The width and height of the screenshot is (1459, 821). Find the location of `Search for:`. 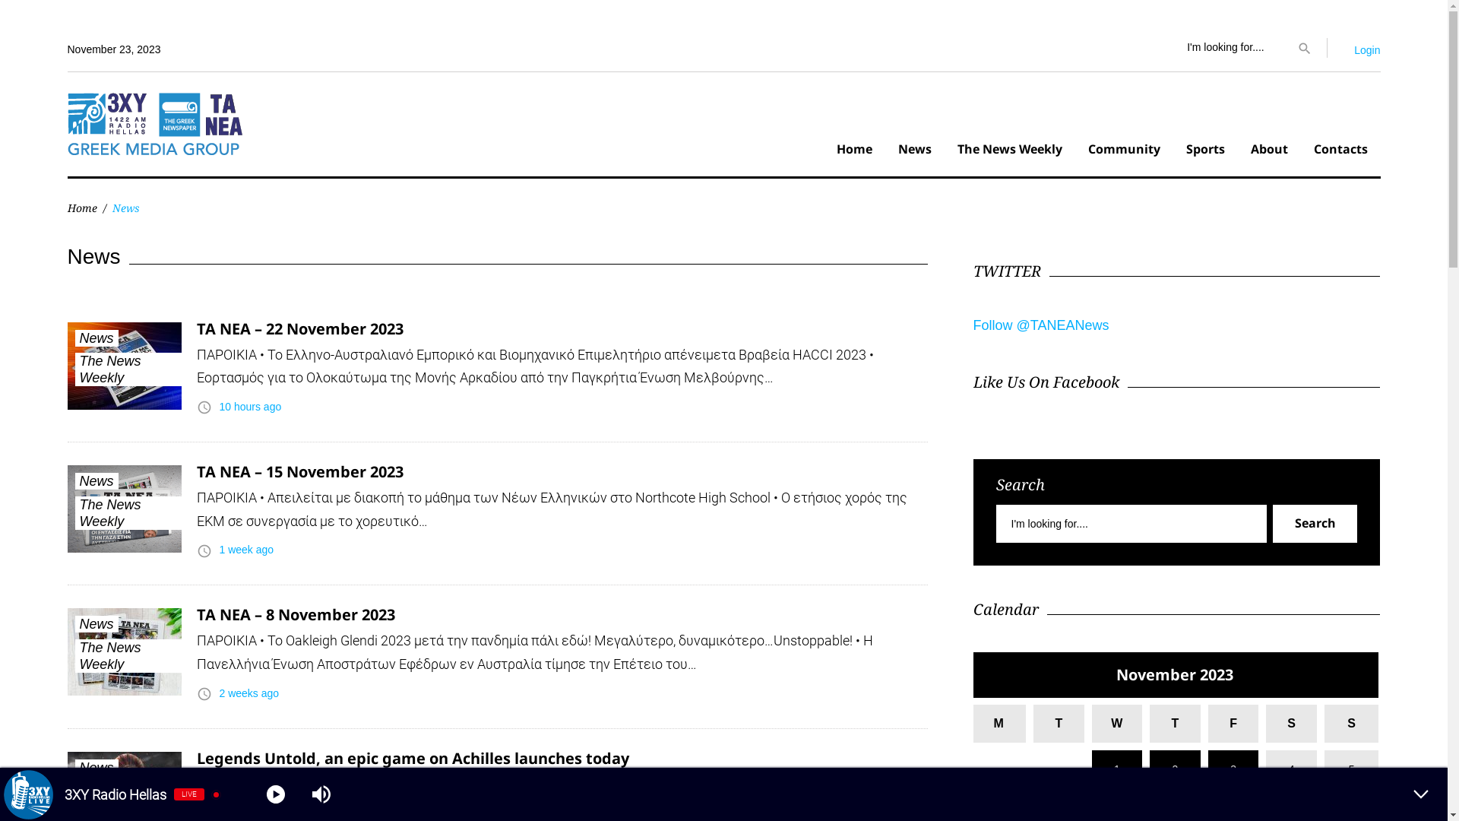

Search for: is located at coordinates (1233, 48).